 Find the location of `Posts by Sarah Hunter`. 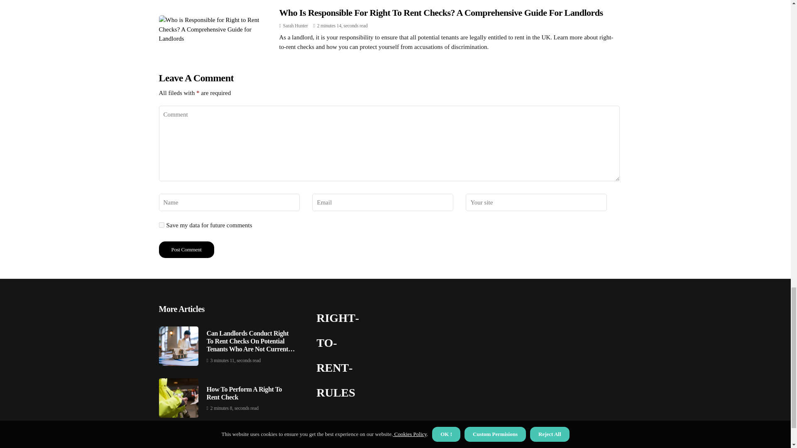

Posts by Sarah Hunter is located at coordinates (295, 26).